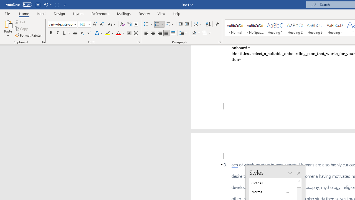  Describe the element at coordinates (60, 24) in the screenshot. I see `Font` at that location.